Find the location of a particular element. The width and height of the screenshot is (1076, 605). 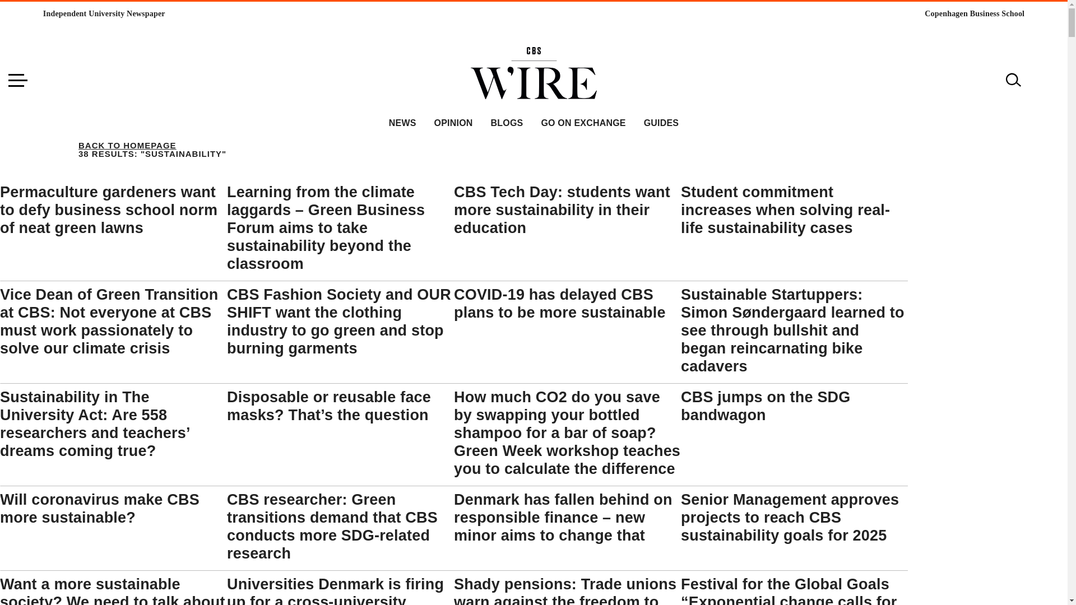

Pandemic is located at coordinates (300, 319).